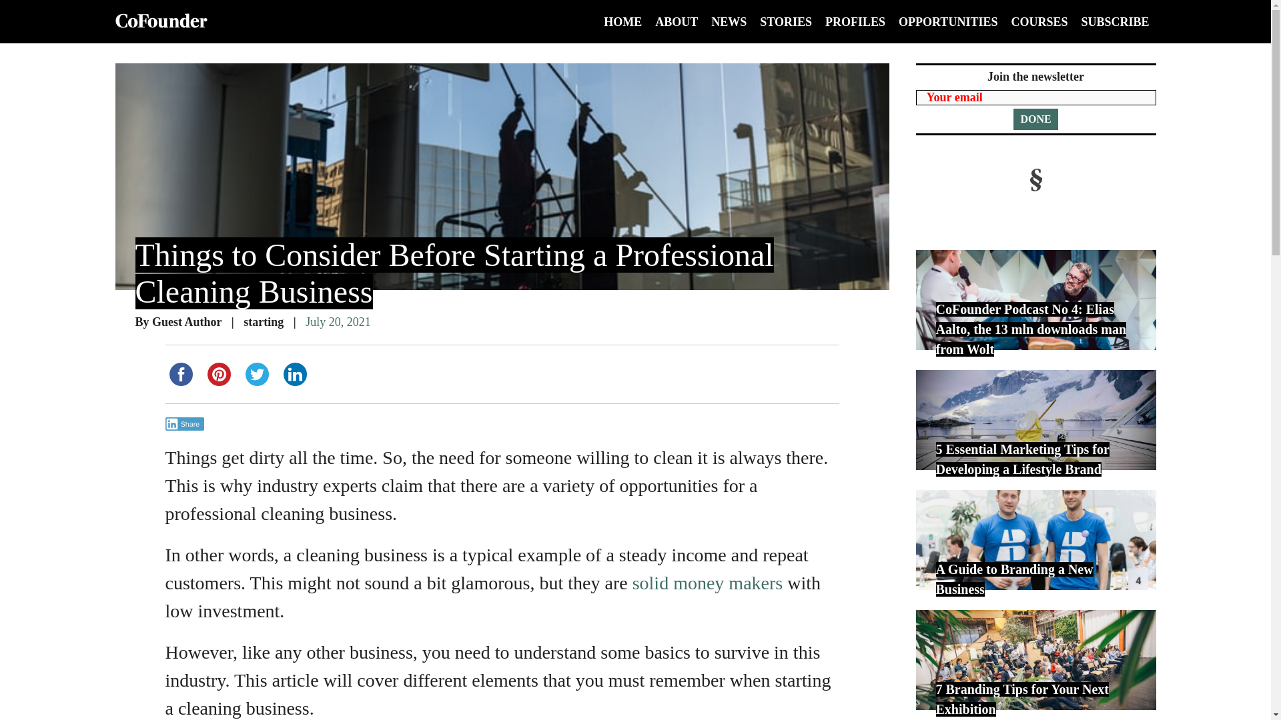 The image size is (1281, 720). Describe the element at coordinates (1038, 21) in the screenshot. I see `COURSES` at that location.